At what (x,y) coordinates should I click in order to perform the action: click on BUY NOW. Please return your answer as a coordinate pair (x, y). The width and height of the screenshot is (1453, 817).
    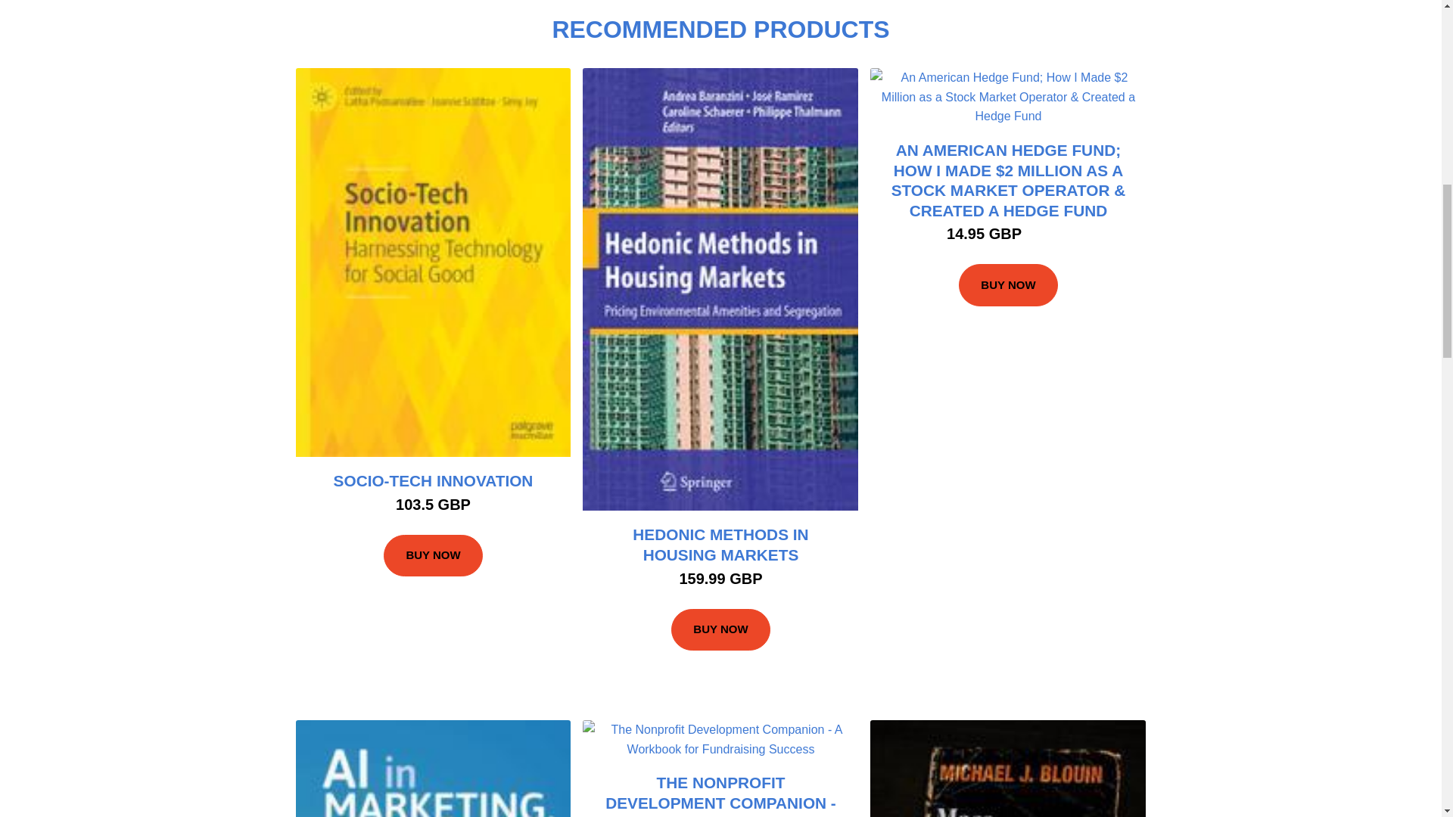
    Looking at the image, I should click on (720, 629).